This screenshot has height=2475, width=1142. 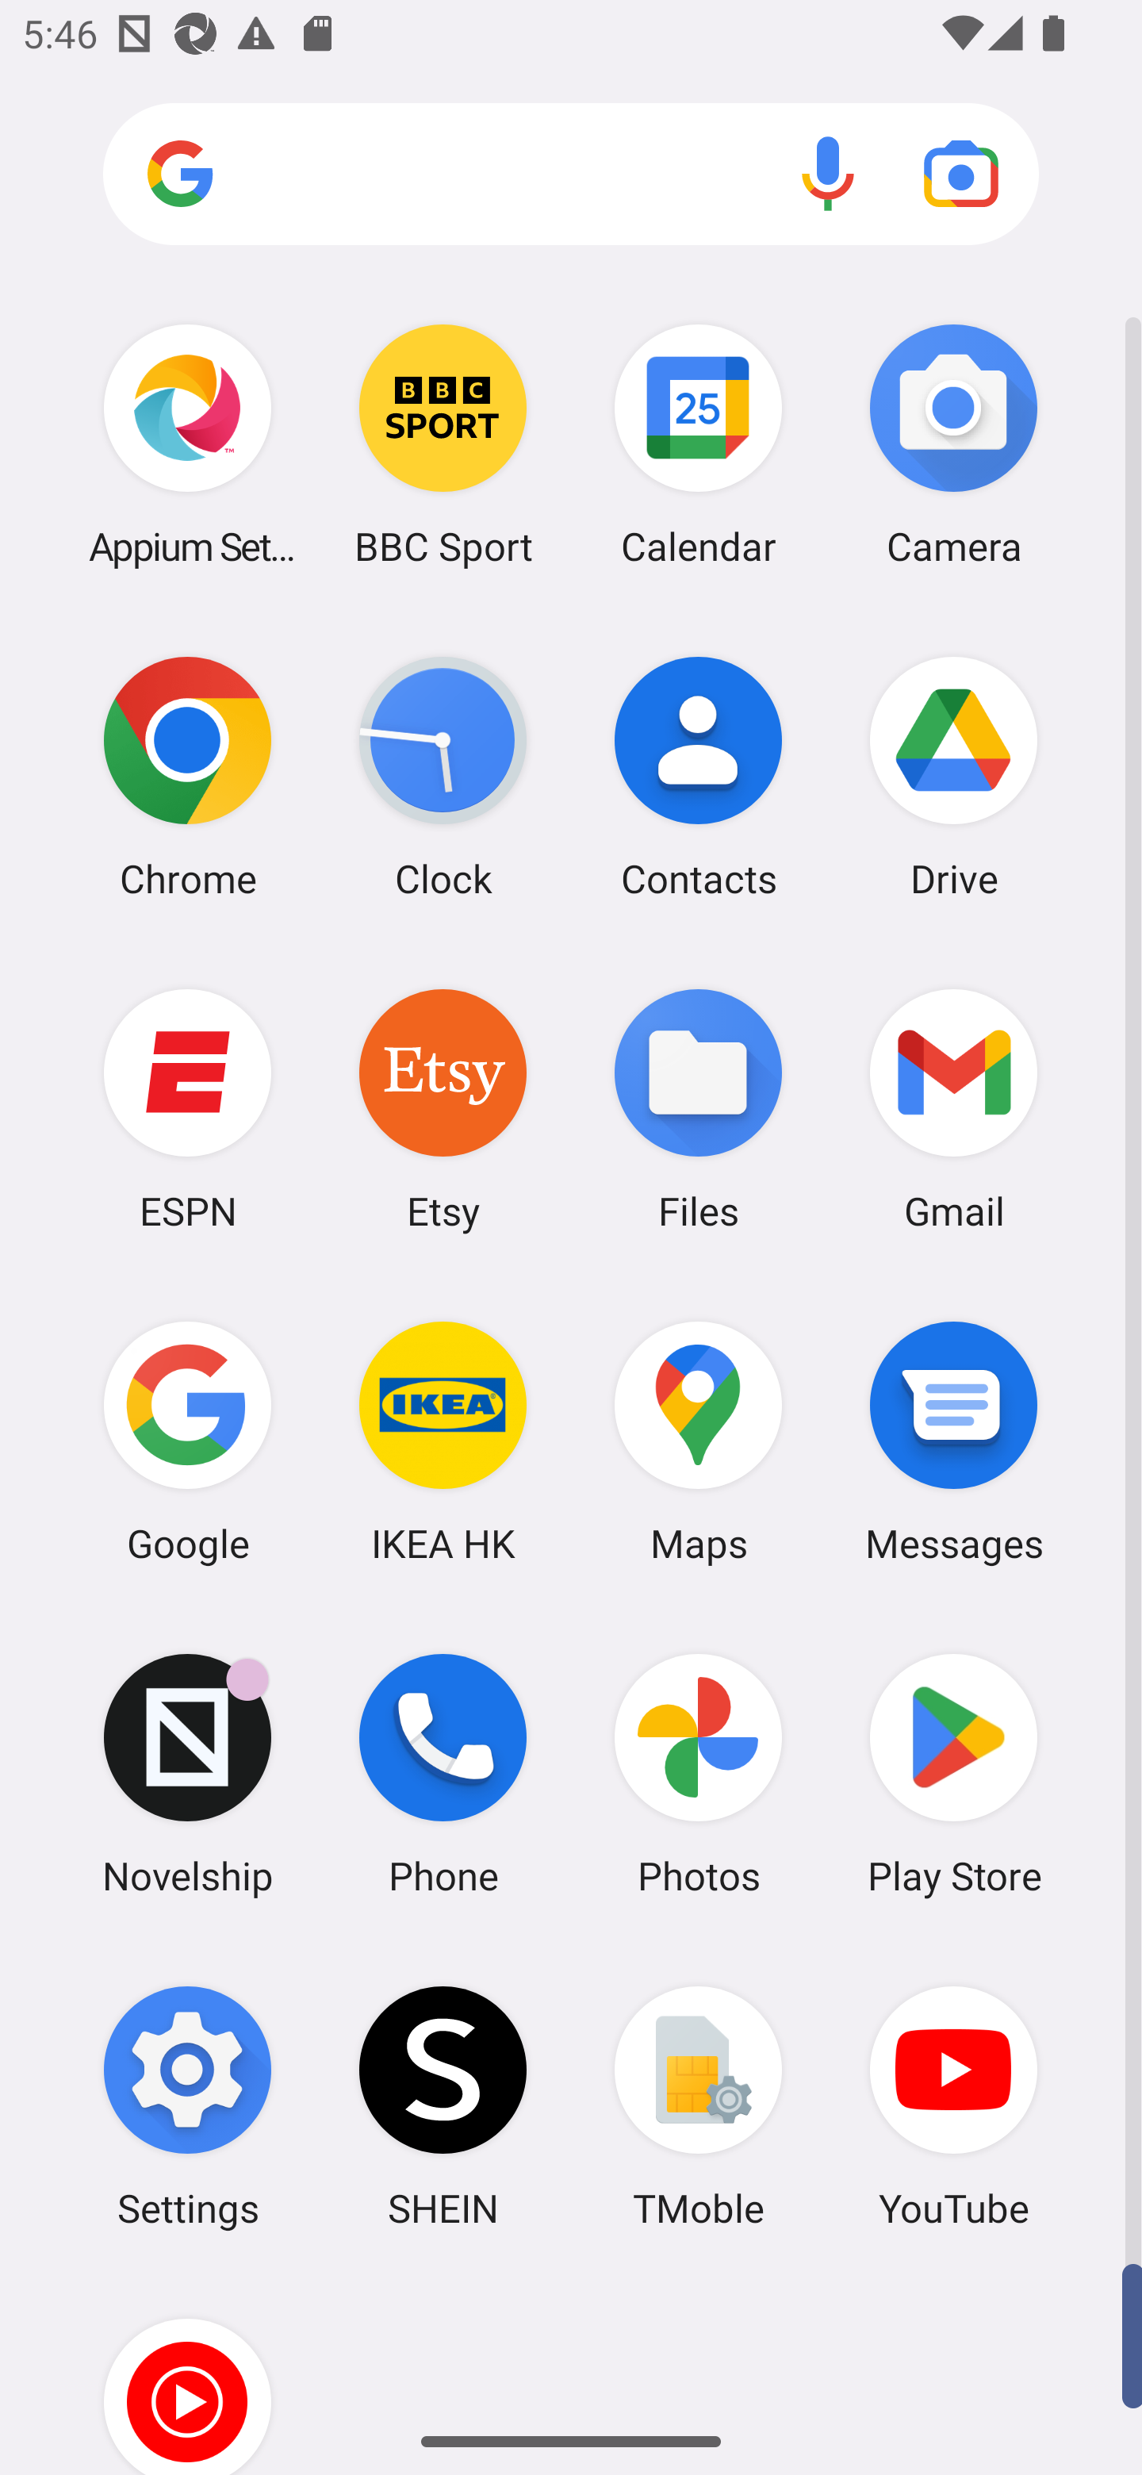 What do you see at coordinates (443, 1441) in the screenshot?
I see `IKEA HK` at bounding box center [443, 1441].